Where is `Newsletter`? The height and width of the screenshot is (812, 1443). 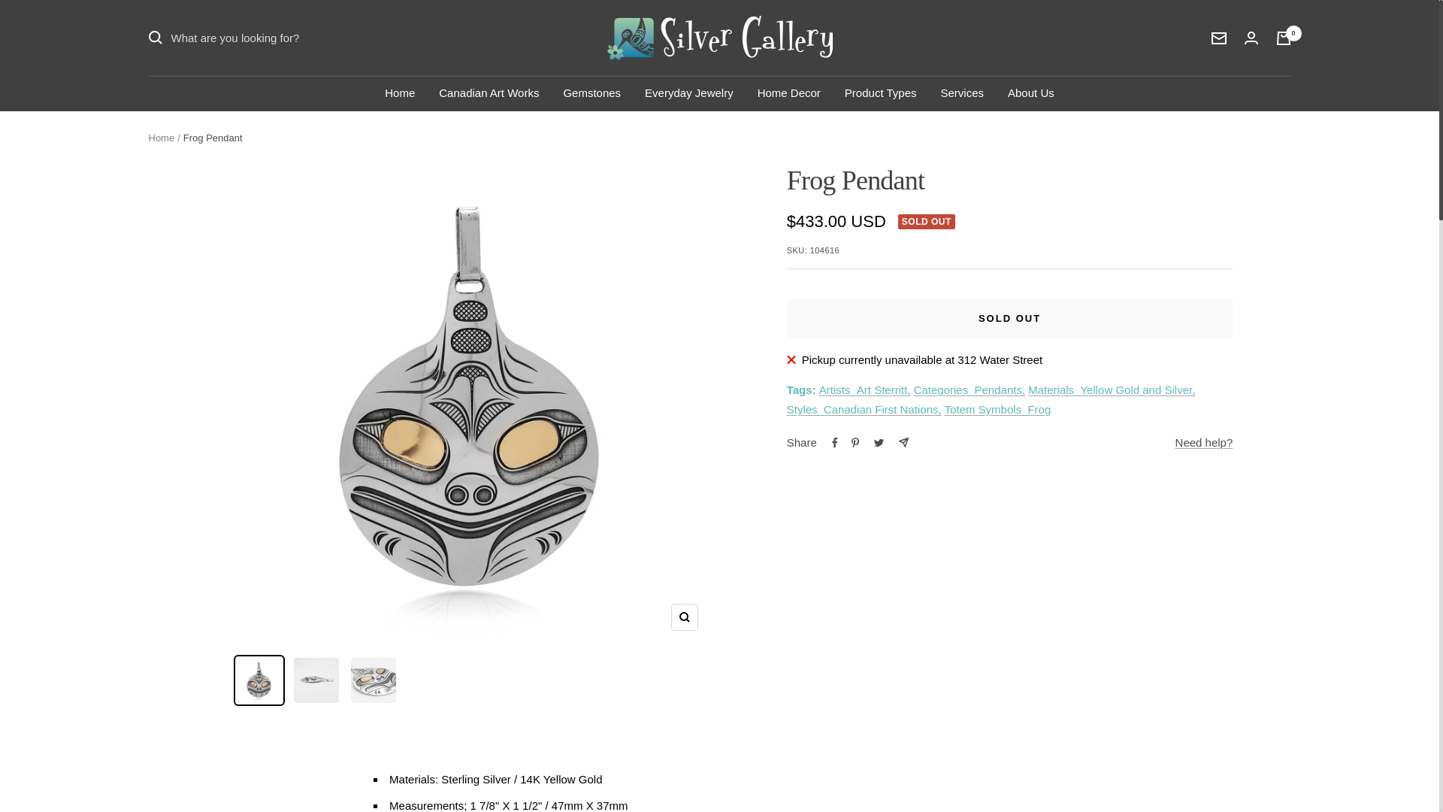
Newsletter is located at coordinates (1219, 38).